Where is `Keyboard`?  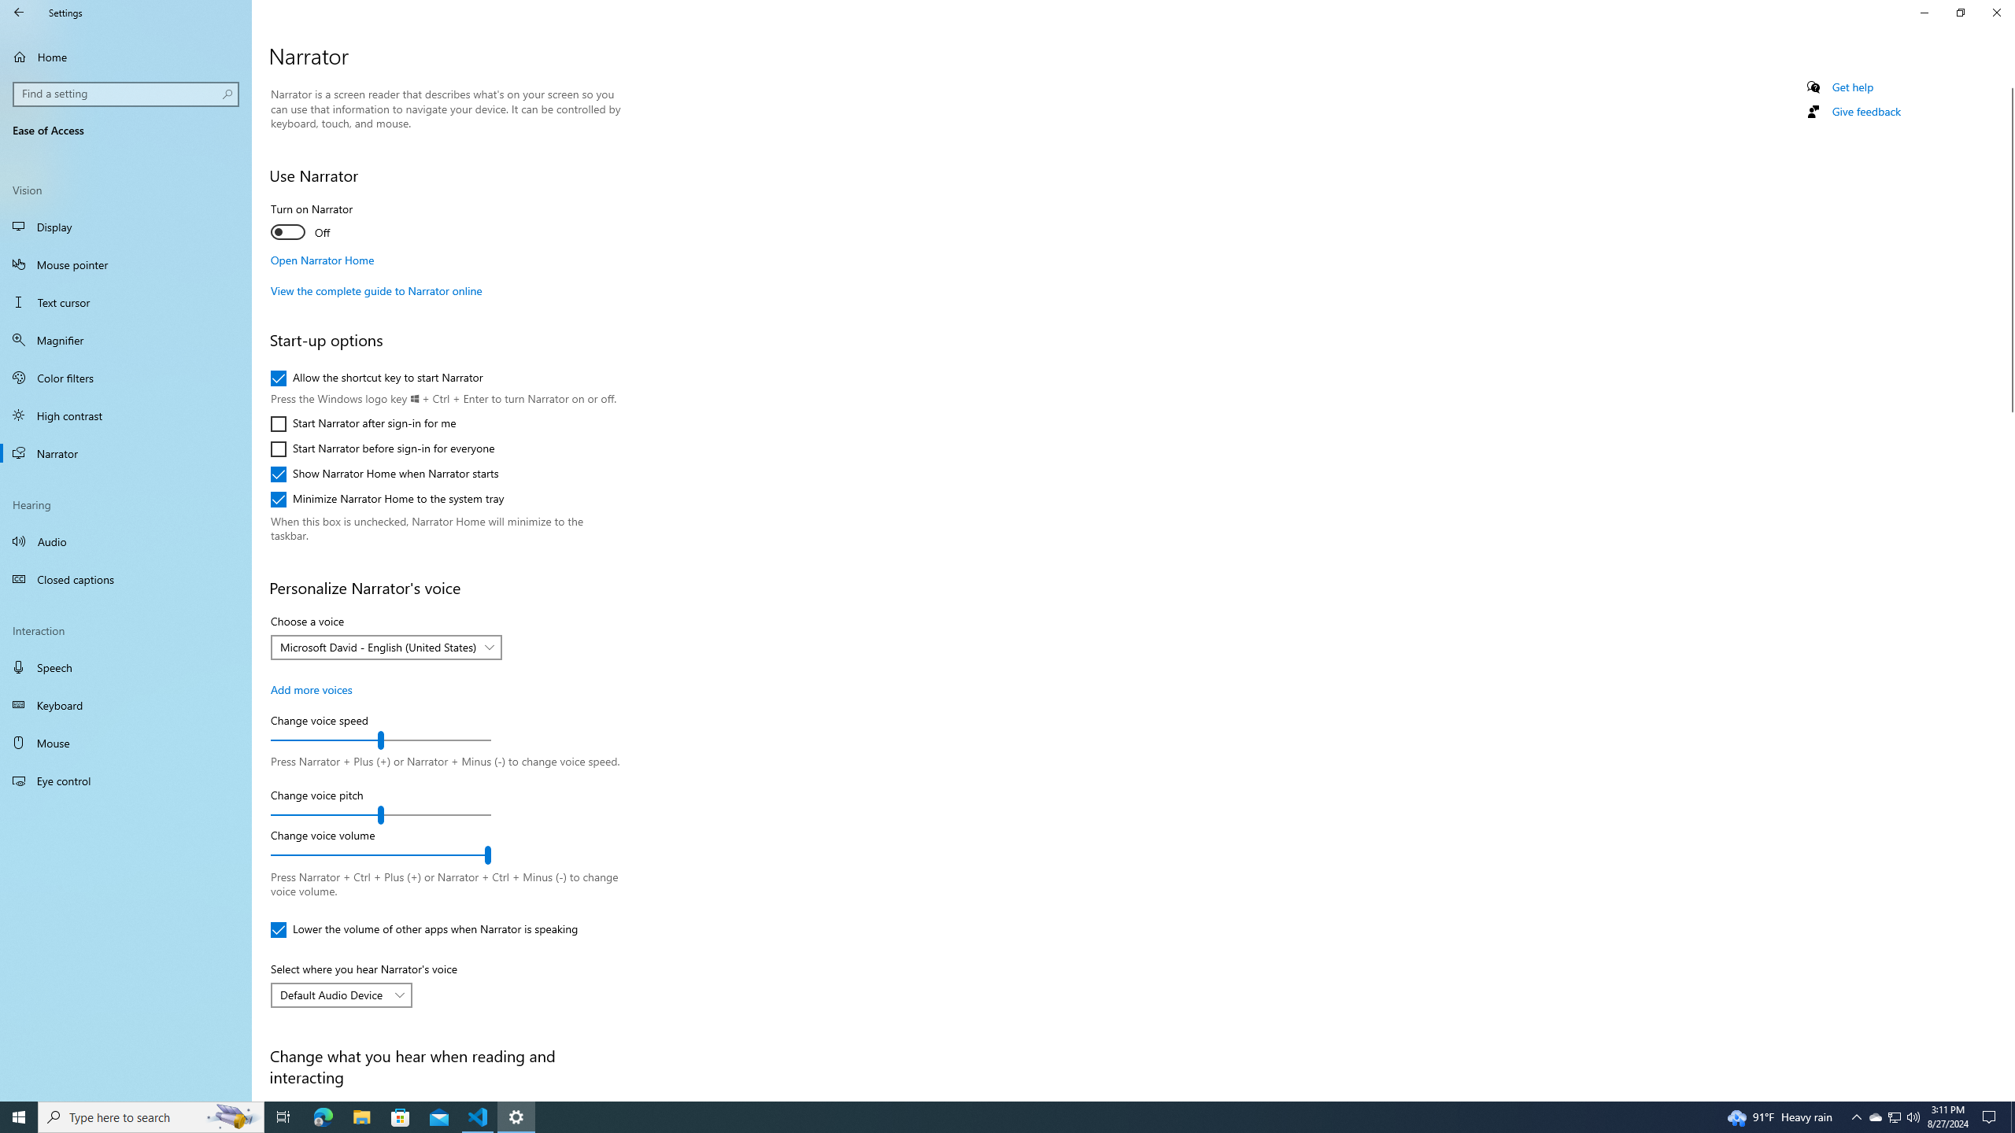
Keyboard is located at coordinates (126, 705).